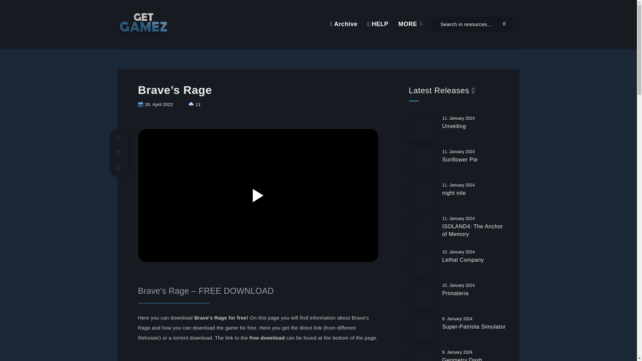  Describe the element at coordinates (195, 104) in the screenshot. I see `Downloads` at that location.